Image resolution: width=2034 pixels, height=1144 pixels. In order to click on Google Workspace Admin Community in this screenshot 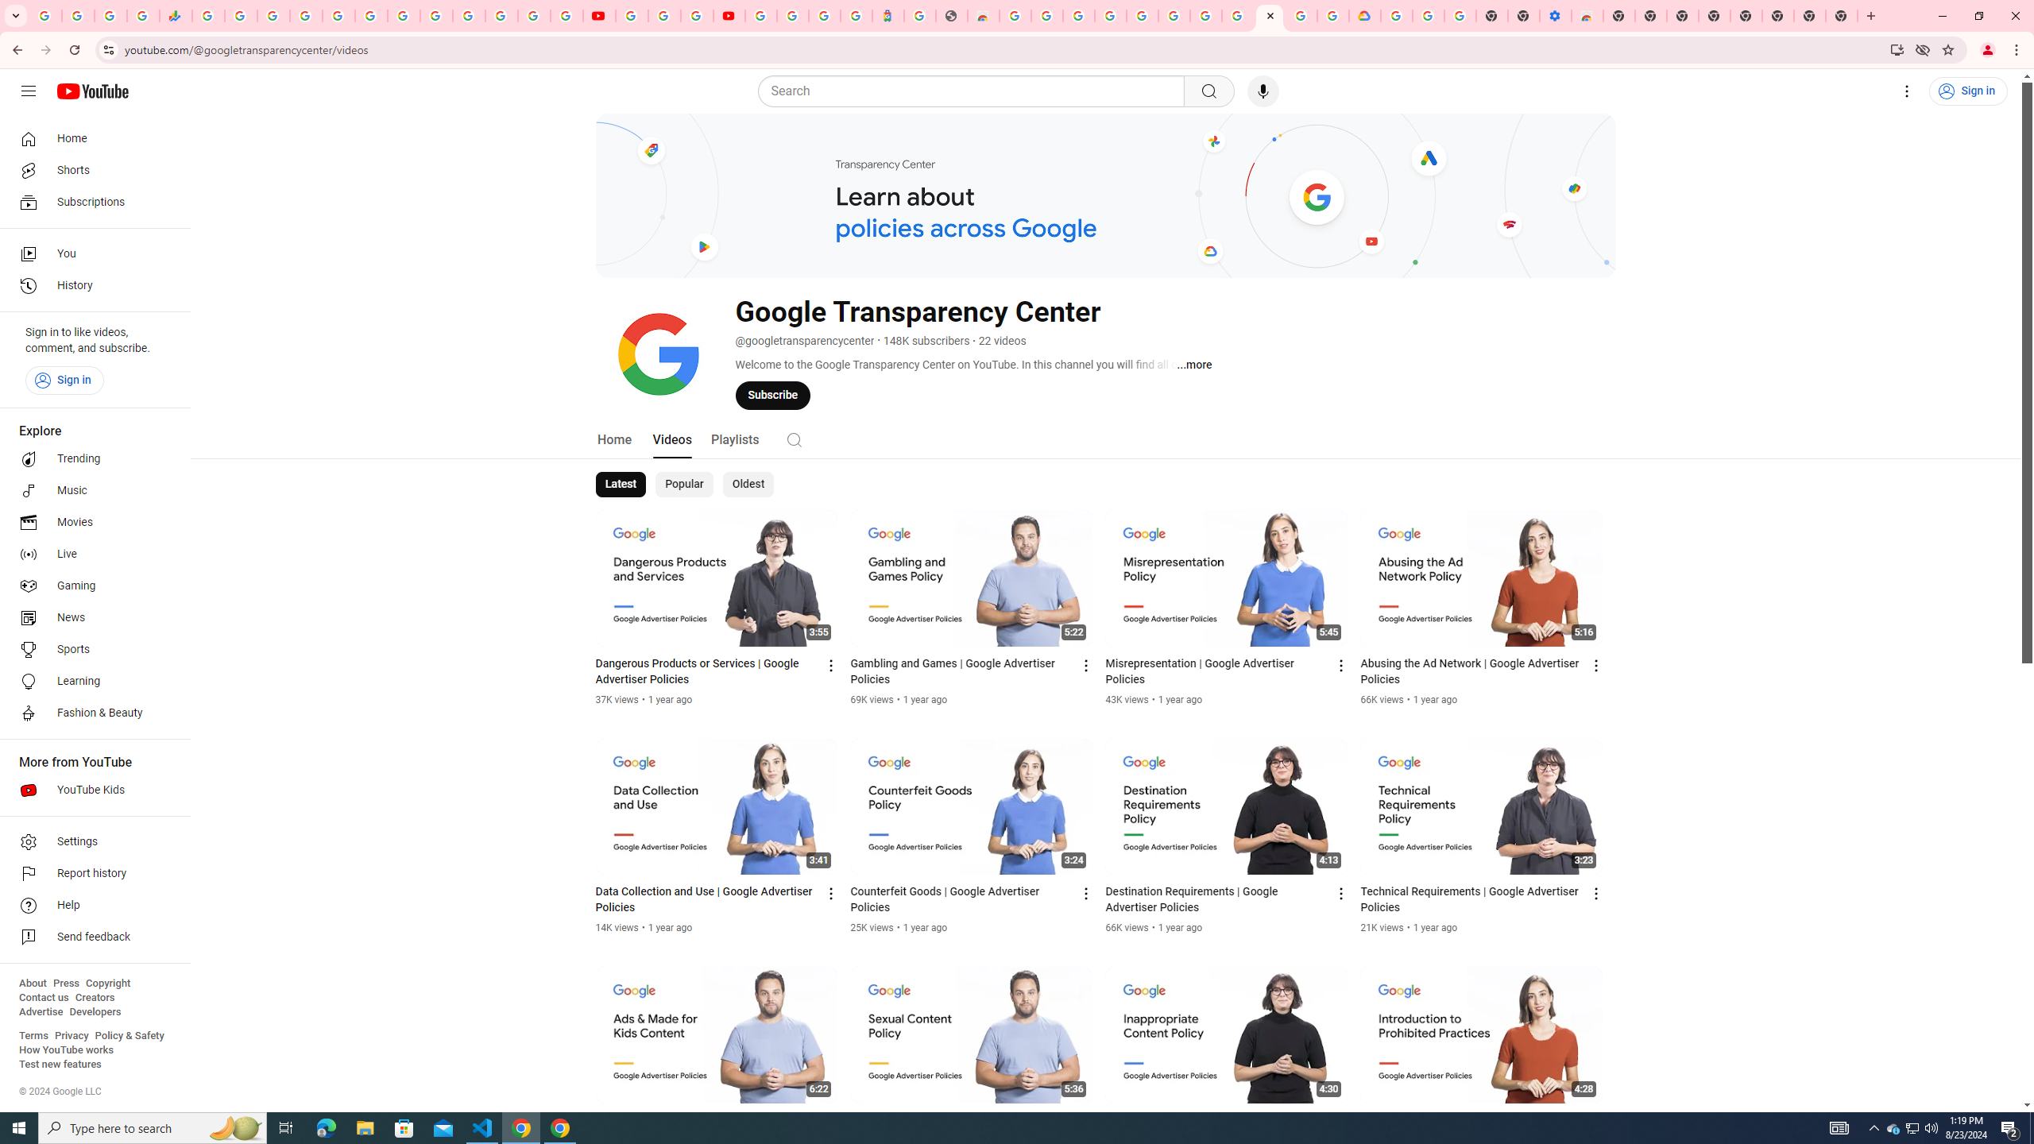, I will do `click(46, 16)`.